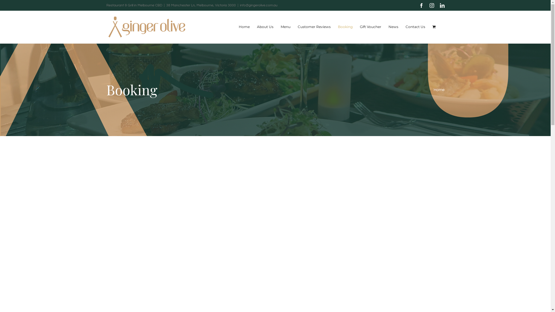  Describe the element at coordinates (314, 27) in the screenshot. I see `Customer Reviews` at that location.